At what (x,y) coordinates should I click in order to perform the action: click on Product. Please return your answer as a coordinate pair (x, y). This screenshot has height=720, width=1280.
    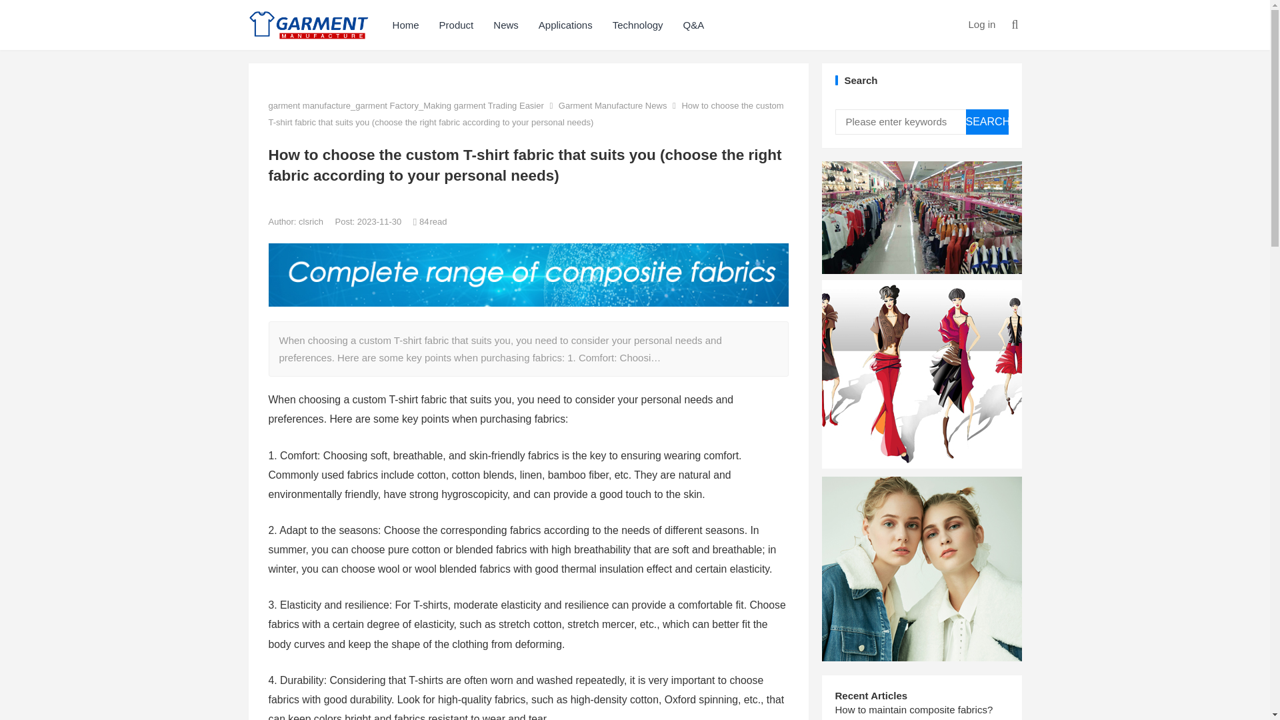
    Looking at the image, I should click on (456, 25).